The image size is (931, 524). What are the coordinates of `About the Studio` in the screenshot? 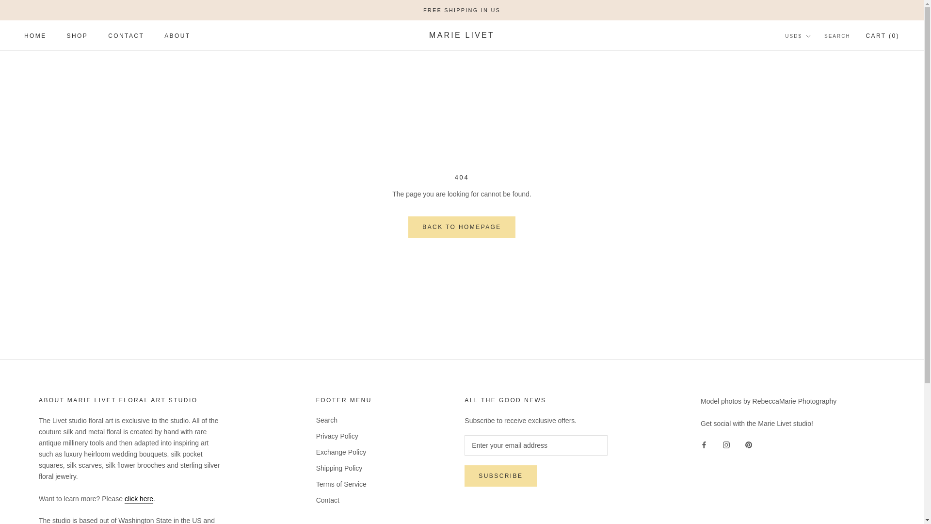 It's located at (177, 36).